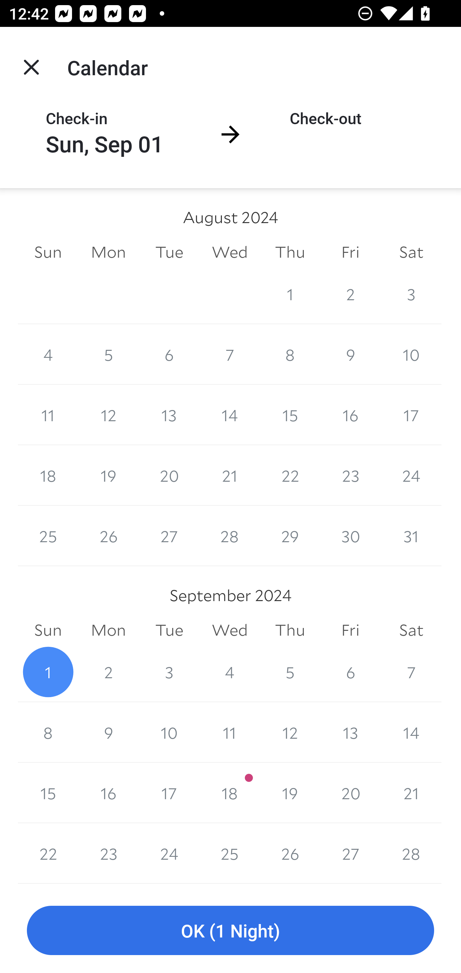 The width and height of the screenshot is (461, 973). Describe the element at coordinates (411, 793) in the screenshot. I see `21 21 September 2024` at that location.